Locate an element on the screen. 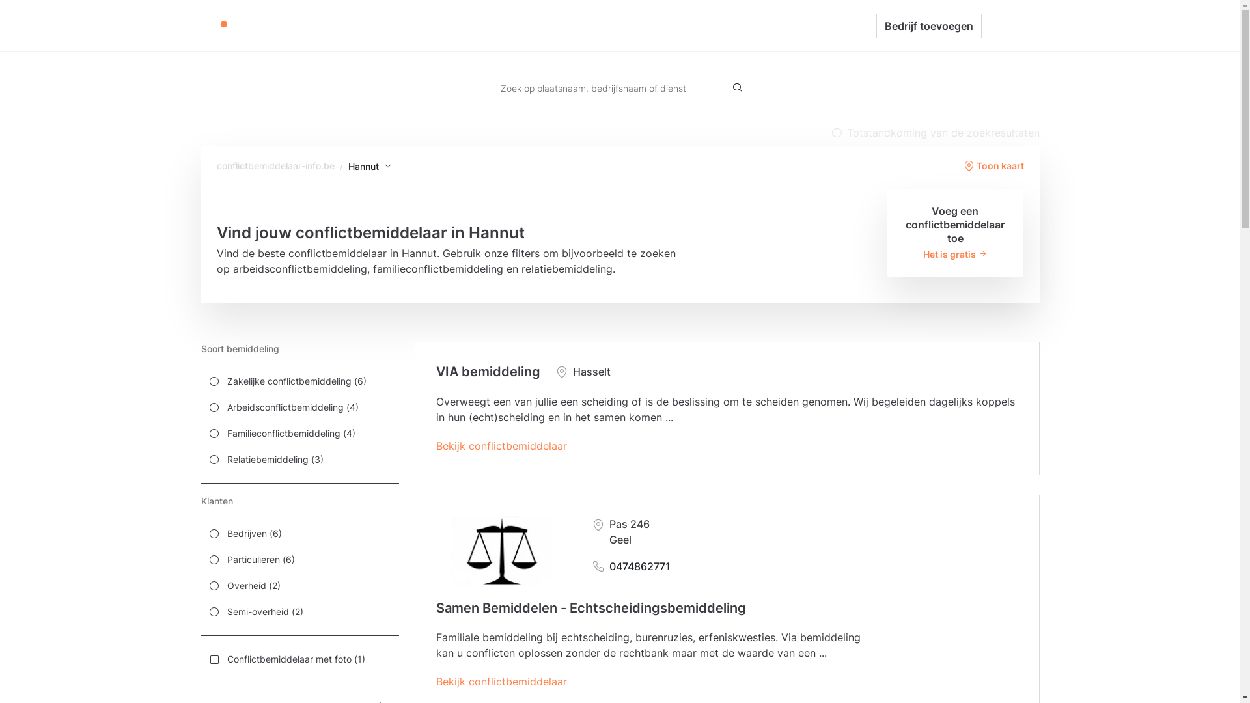  Hannut is located at coordinates (370, 167).